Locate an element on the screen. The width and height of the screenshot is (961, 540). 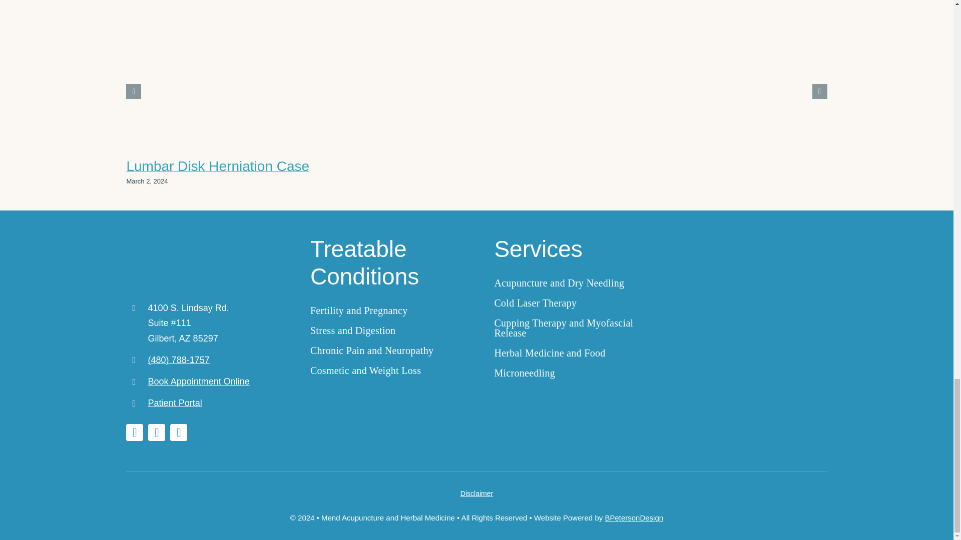
Facebook is located at coordinates (156, 432).